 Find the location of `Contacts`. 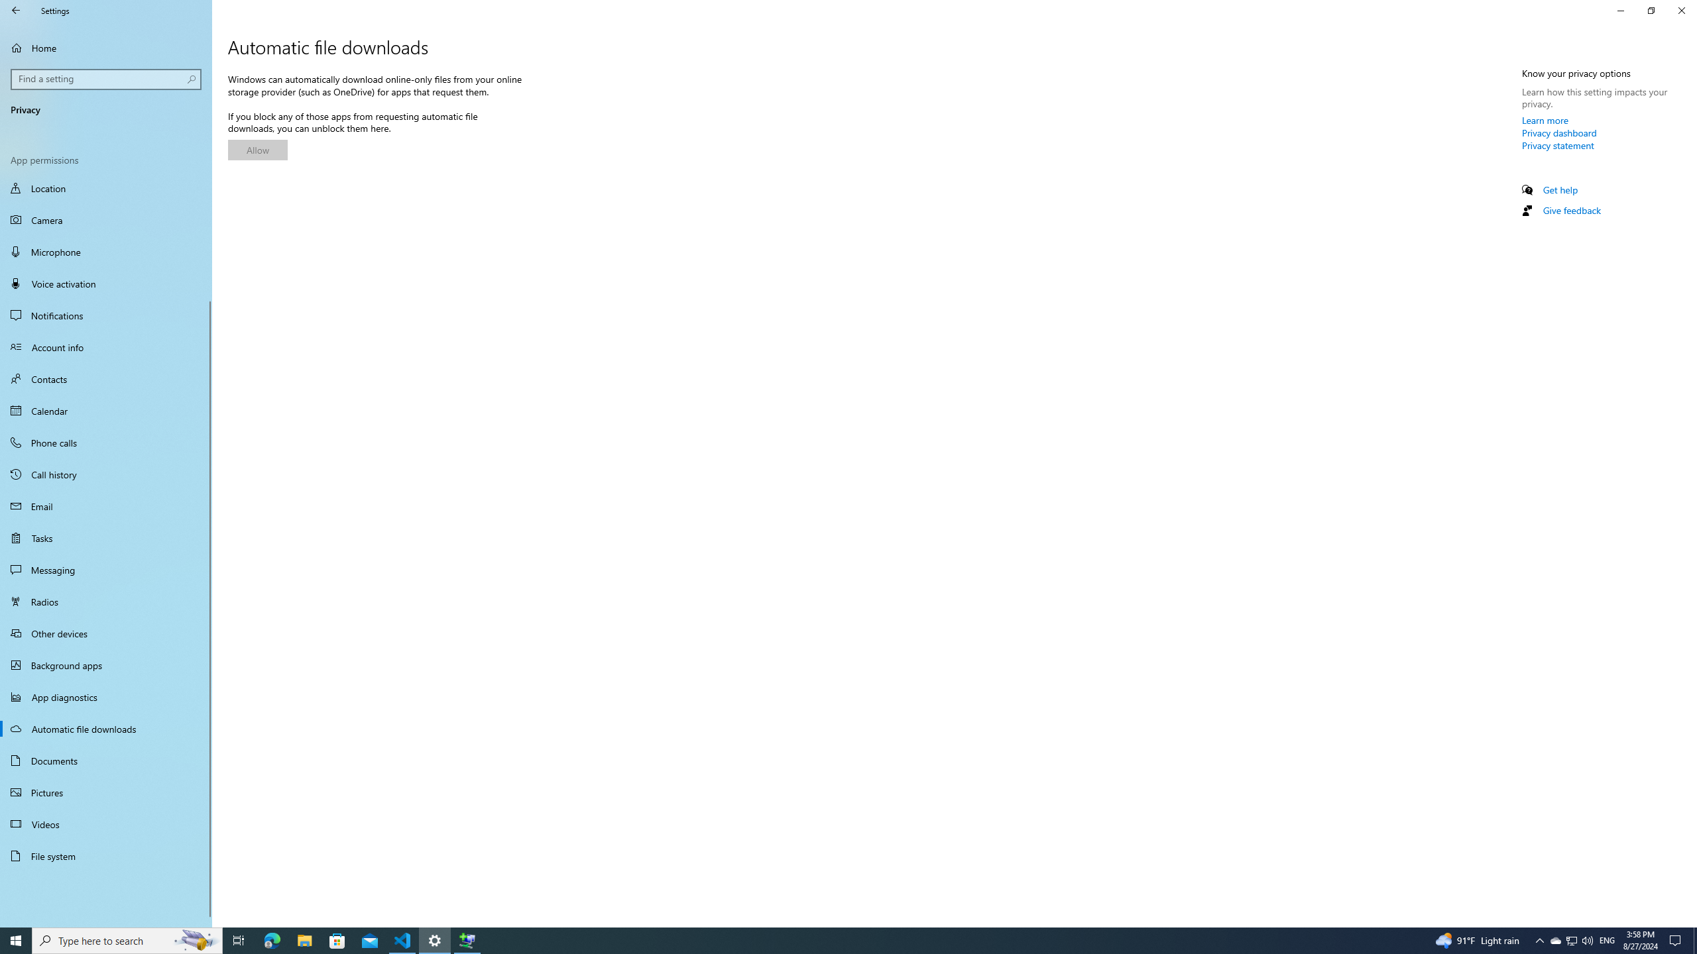

Contacts is located at coordinates (106, 379).